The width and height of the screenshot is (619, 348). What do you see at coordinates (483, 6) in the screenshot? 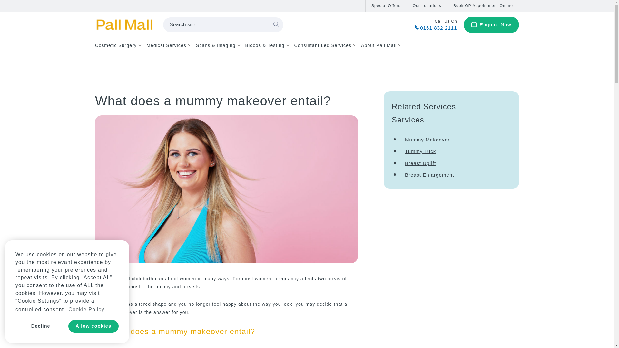
I see `Book GP Appointment Online` at bounding box center [483, 6].